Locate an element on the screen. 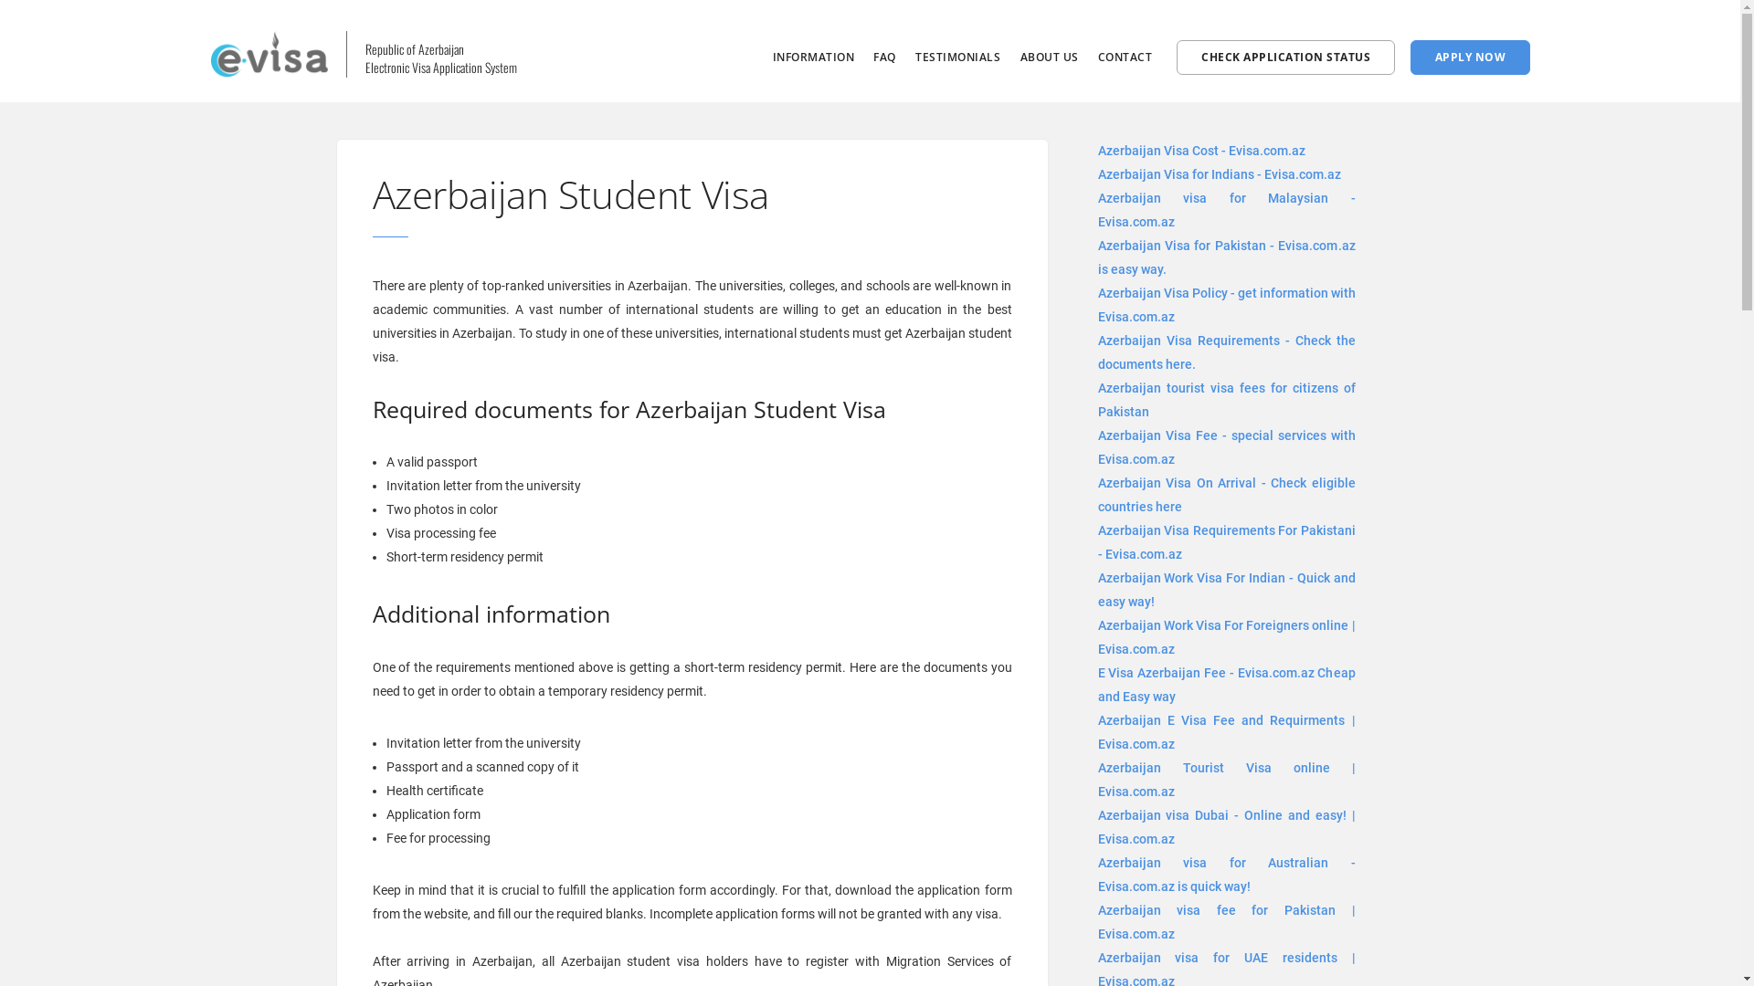 Image resolution: width=1754 pixels, height=986 pixels. APPLY NOW is located at coordinates (1471, 58).